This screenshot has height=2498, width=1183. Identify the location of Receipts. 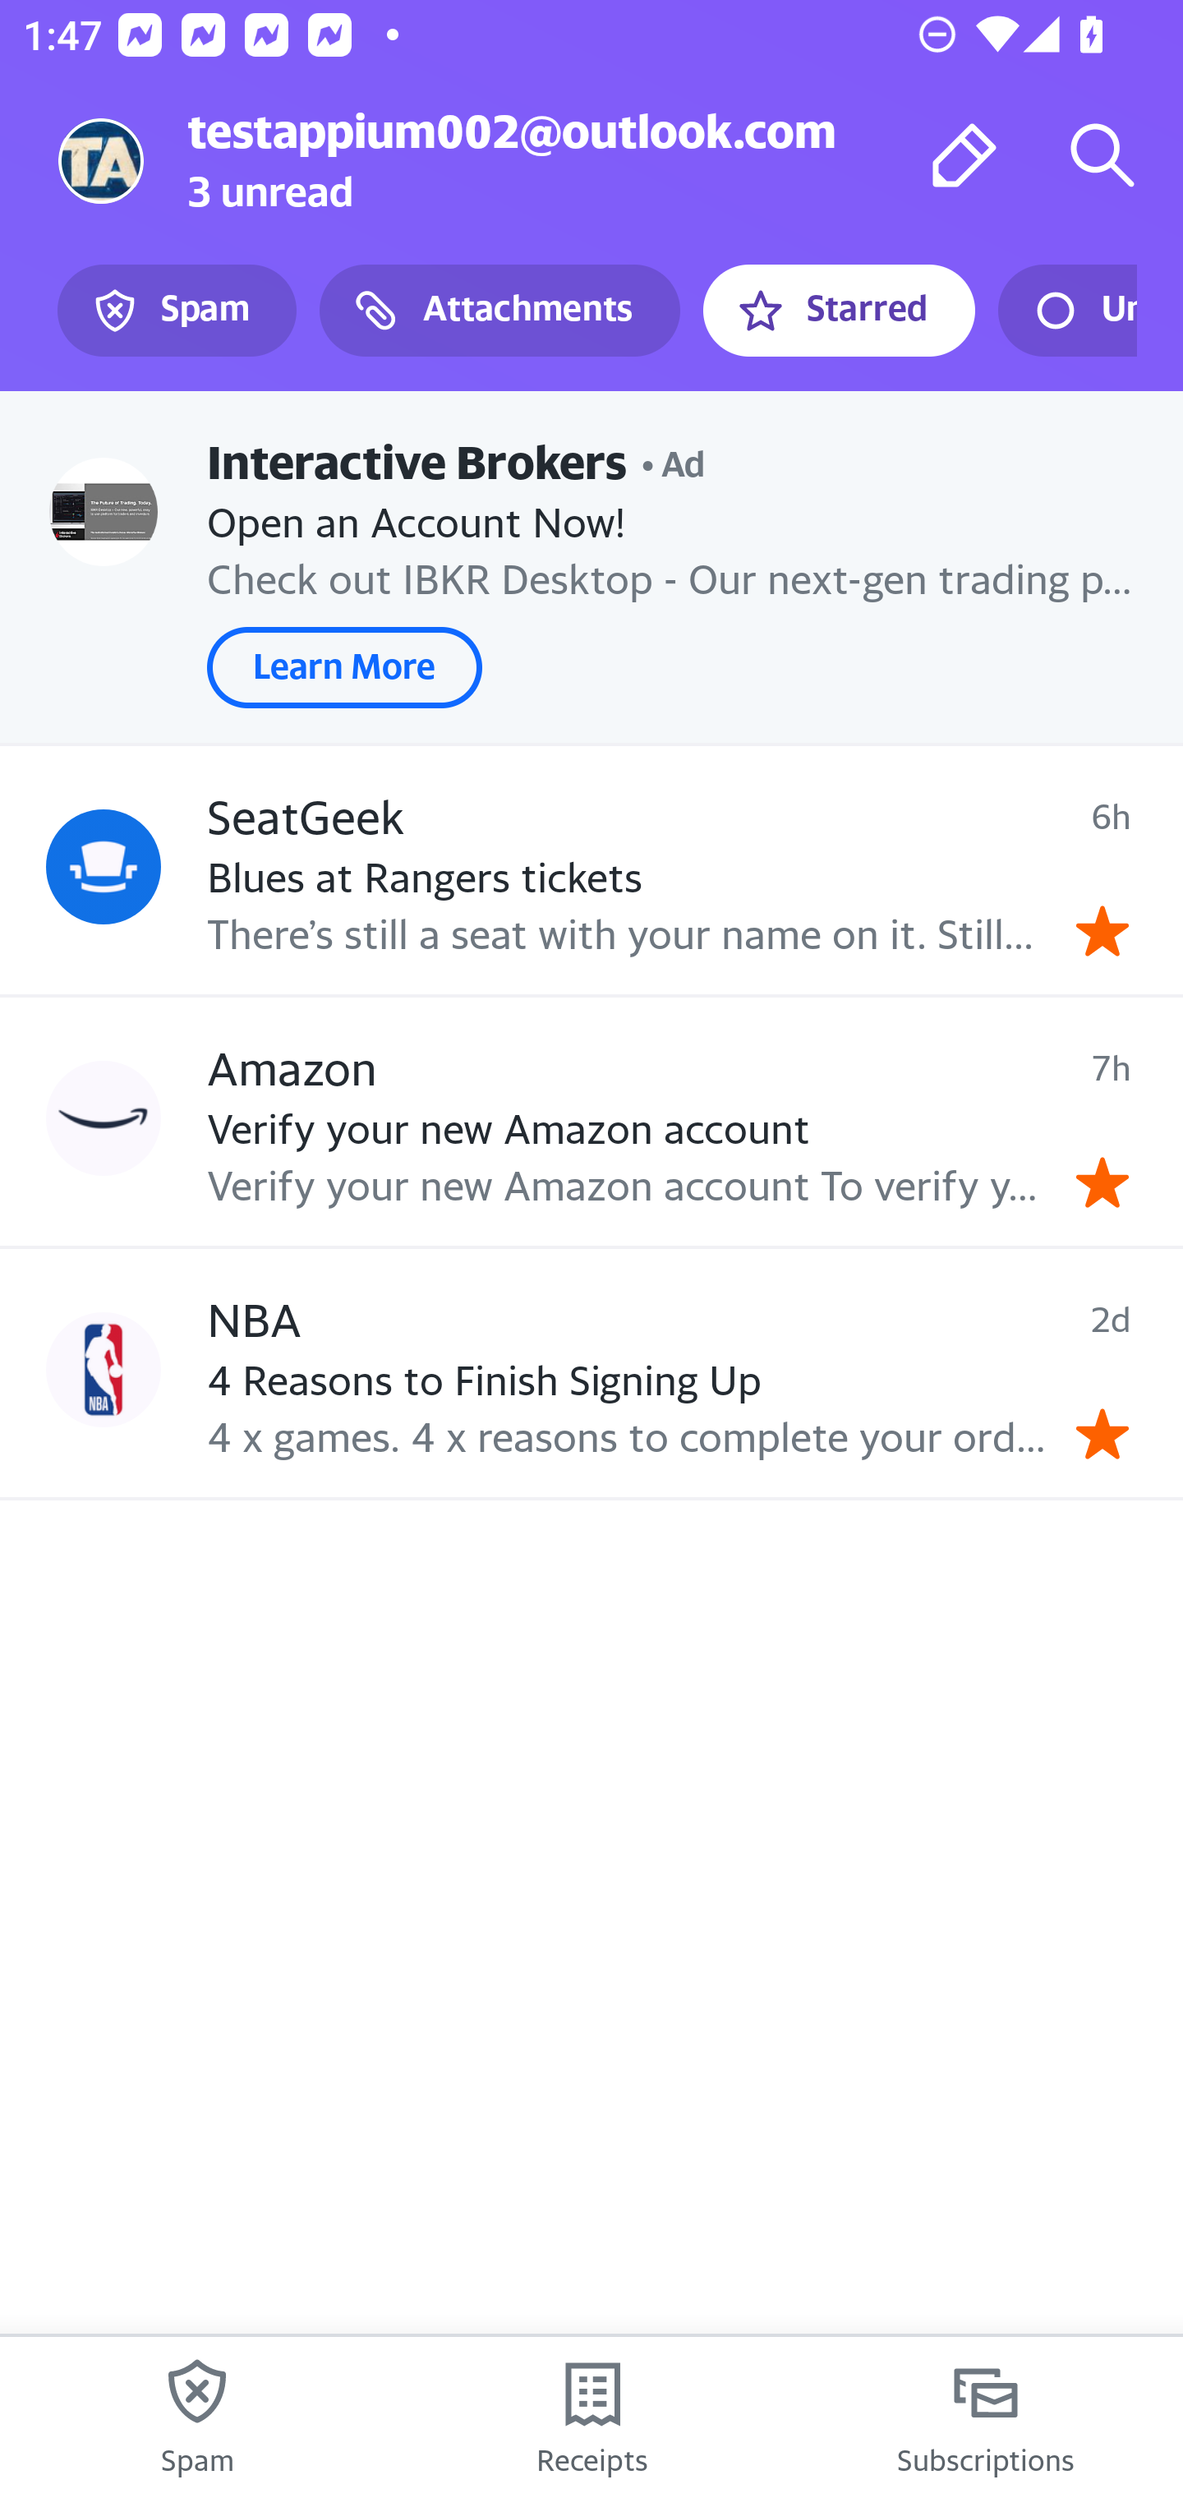
(591, 2417).